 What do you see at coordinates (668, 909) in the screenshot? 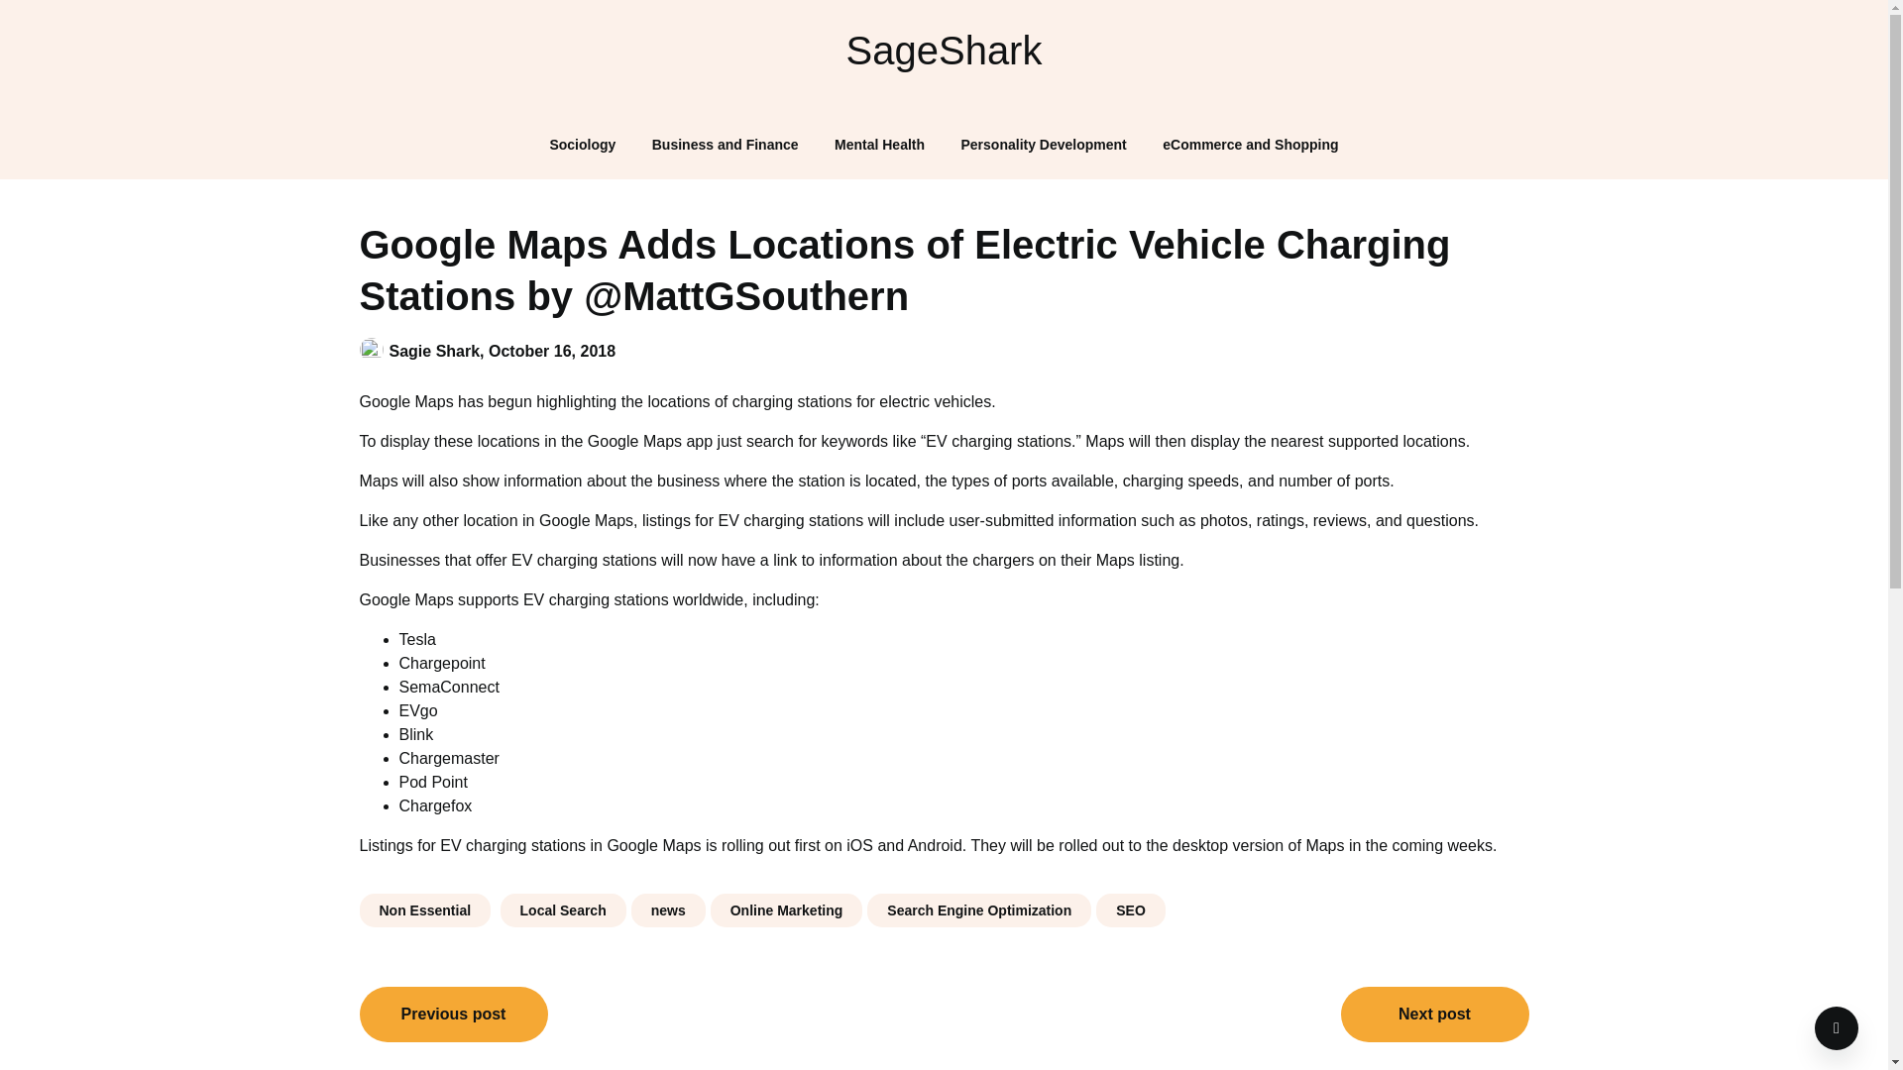
I see `news` at bounding box center [668, 909].